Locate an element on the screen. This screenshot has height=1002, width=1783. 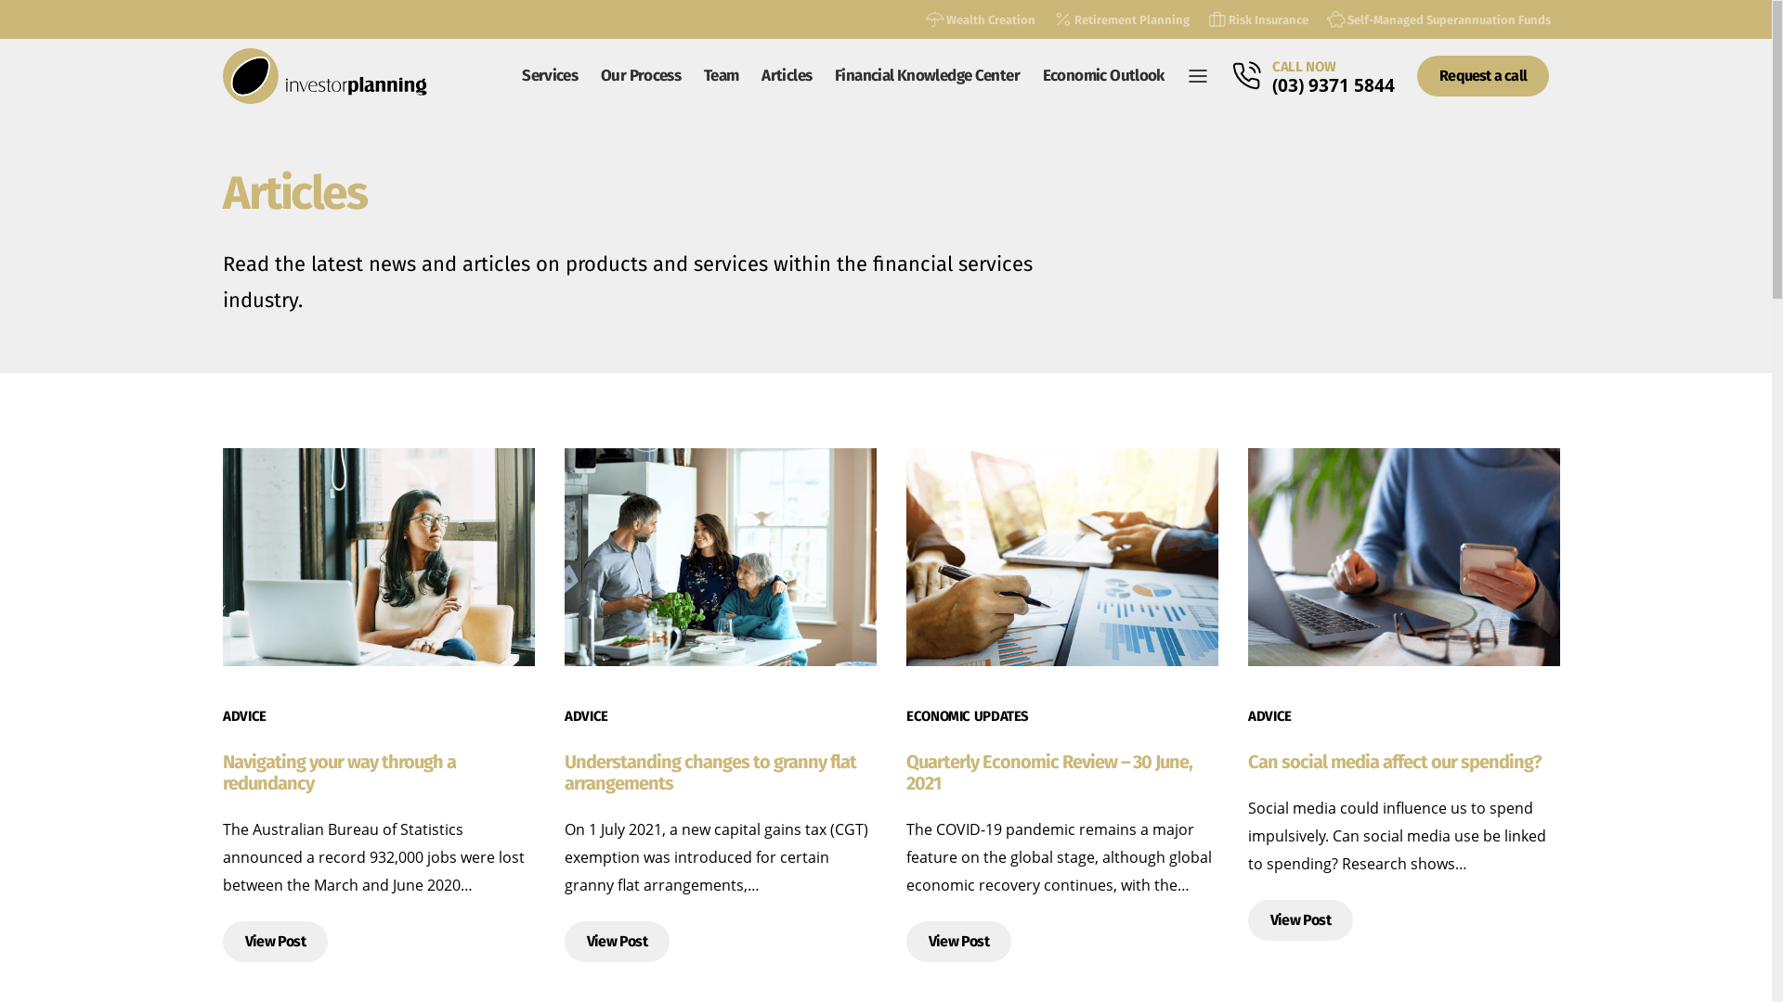
Risk Insurance is located at coordinates (1258, 19).